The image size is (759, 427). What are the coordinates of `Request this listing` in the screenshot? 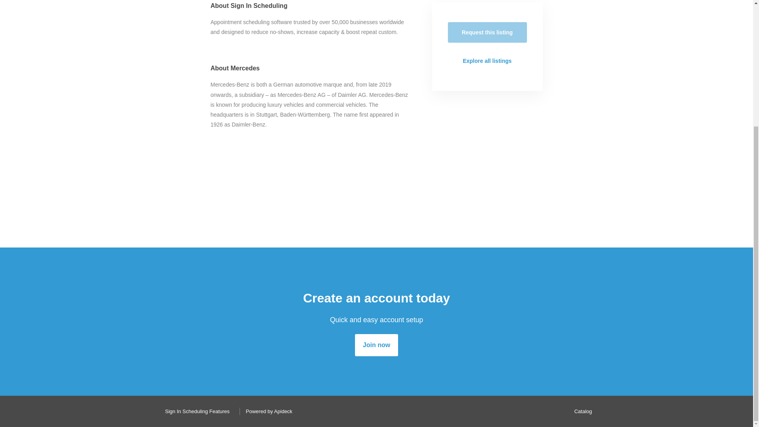 It's located at (487, 32).